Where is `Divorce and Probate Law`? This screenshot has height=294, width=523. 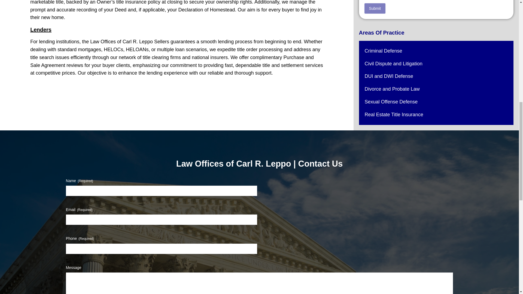 Divorce and Probate Law is located at coordinates (392, 89).